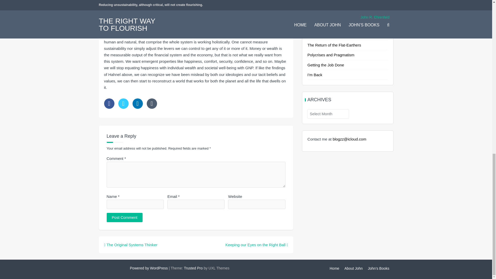  What do you see at coordinates (109, 104) in the screenshot?
I see `Facebook` at bounding box center [109, 104].